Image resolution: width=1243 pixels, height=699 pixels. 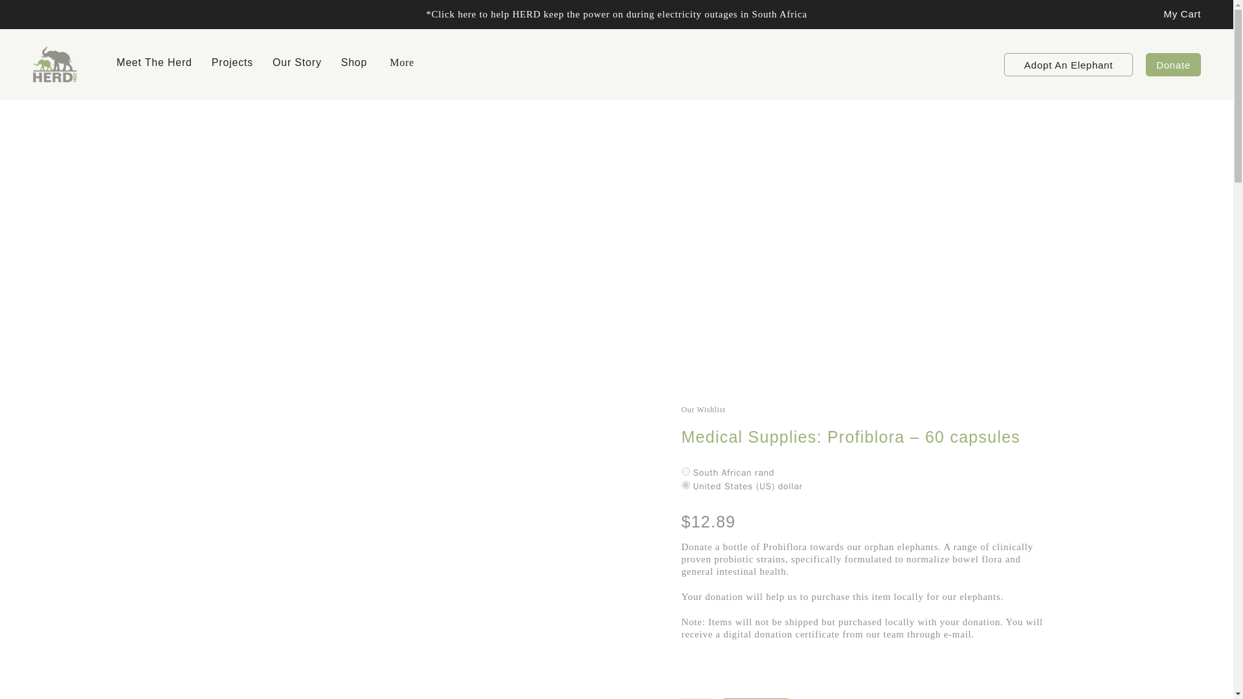 What do you see at coordinates (354, 65) in the screenshot?
I see `Shop` at bounding box center [354, 65].